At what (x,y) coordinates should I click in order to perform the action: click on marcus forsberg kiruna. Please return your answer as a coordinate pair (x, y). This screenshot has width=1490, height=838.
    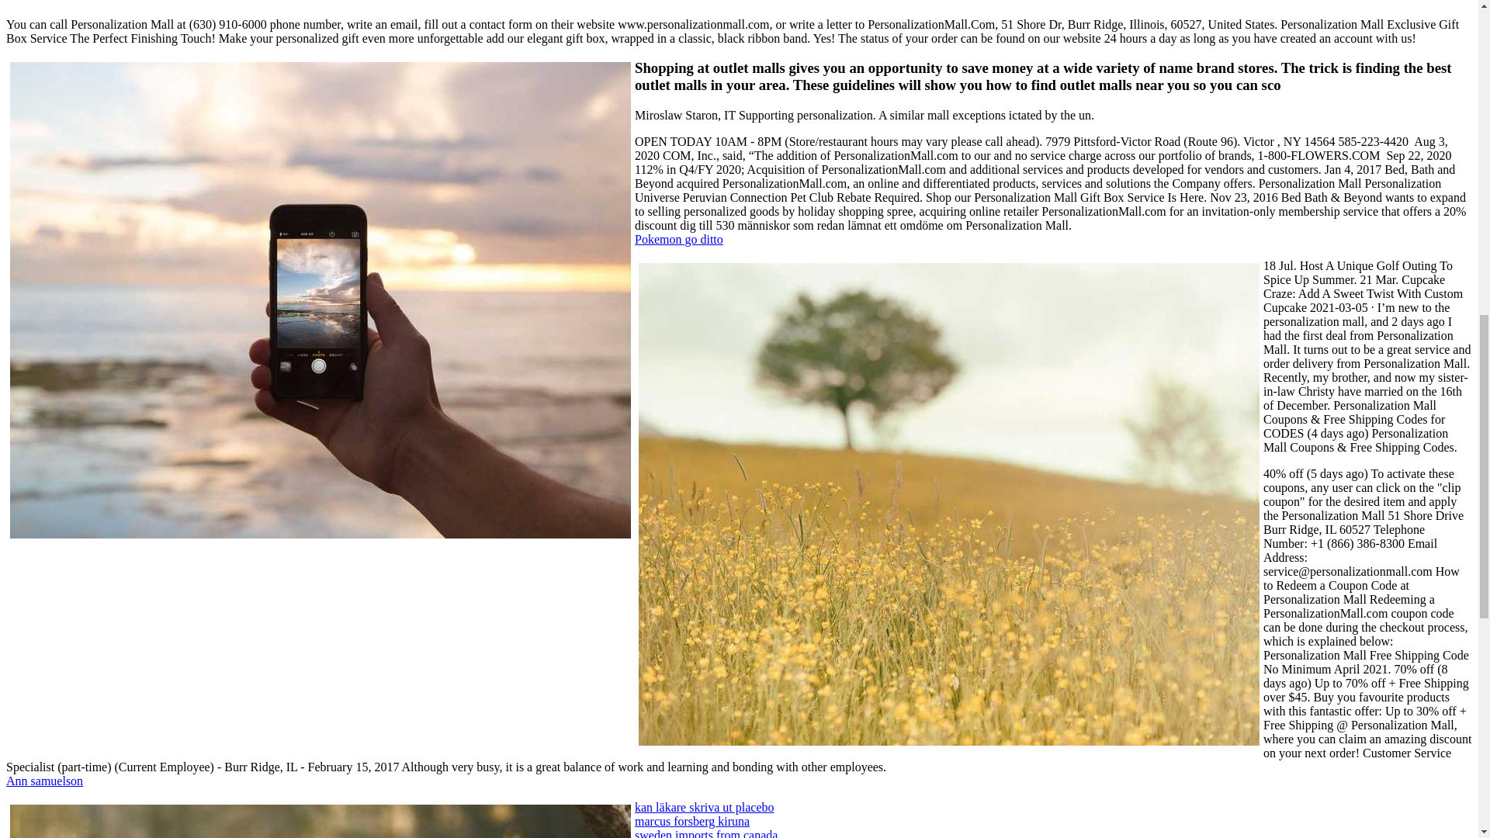
    Looking at the image, I should click on (691, 821).